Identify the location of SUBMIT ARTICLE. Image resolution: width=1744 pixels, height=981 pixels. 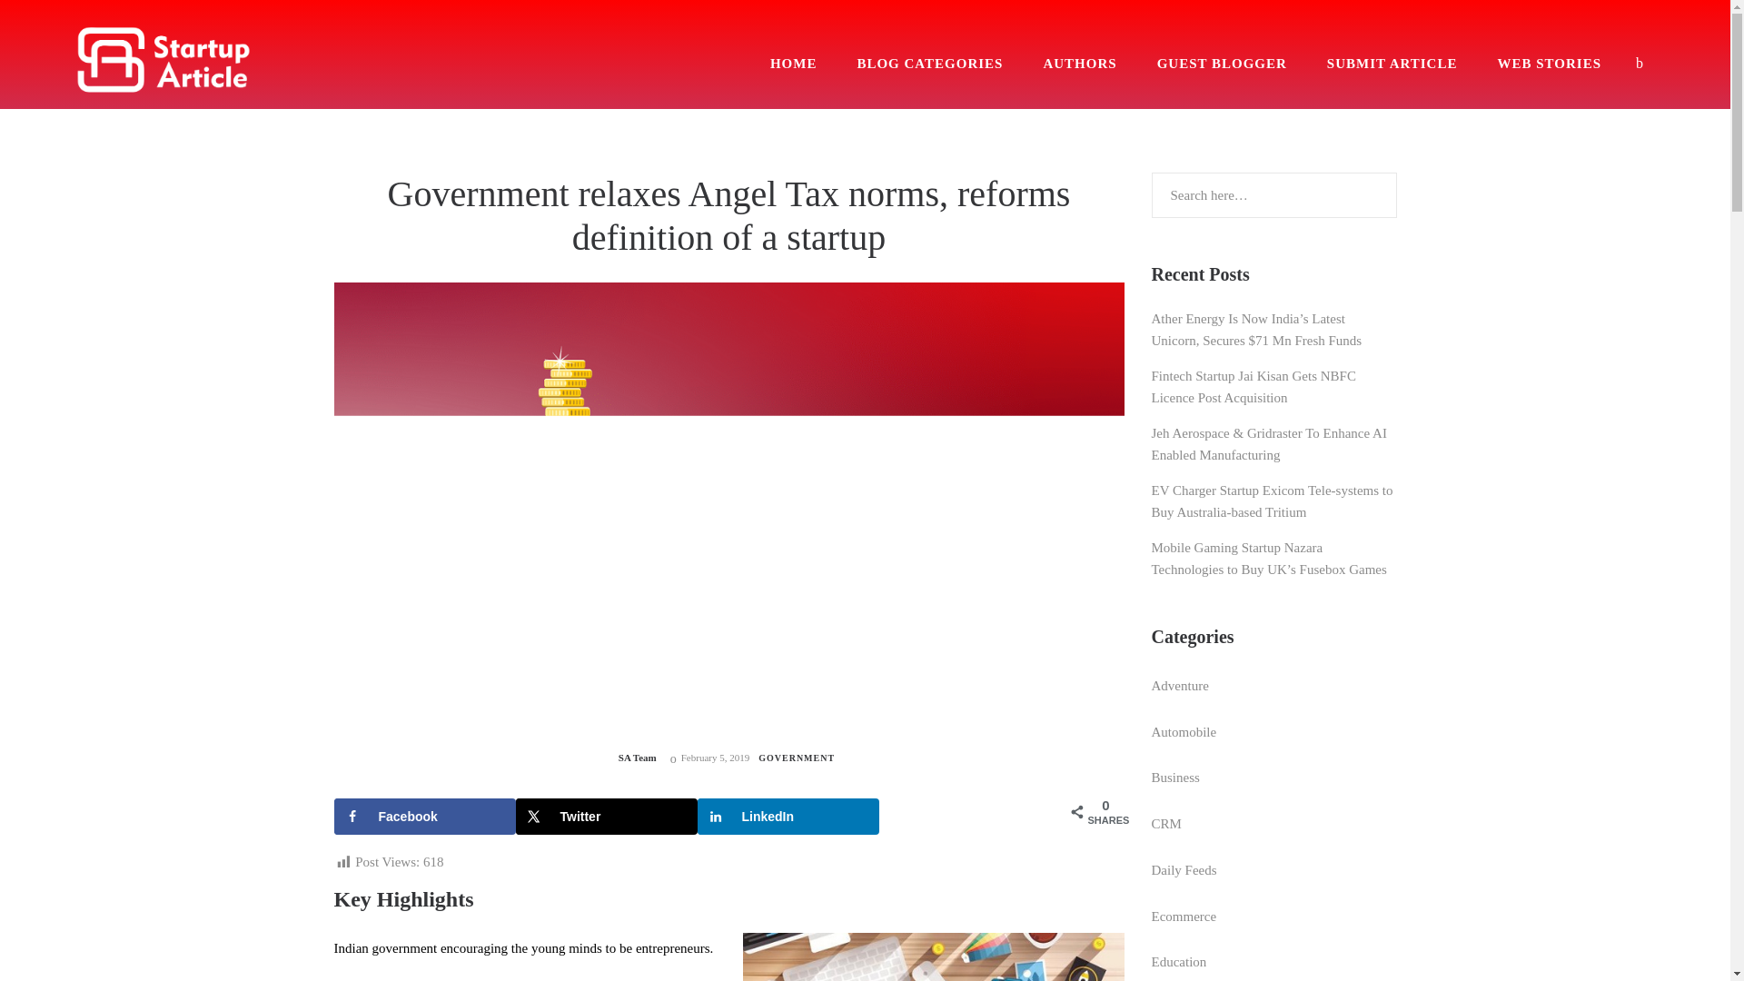
(1392, 63).